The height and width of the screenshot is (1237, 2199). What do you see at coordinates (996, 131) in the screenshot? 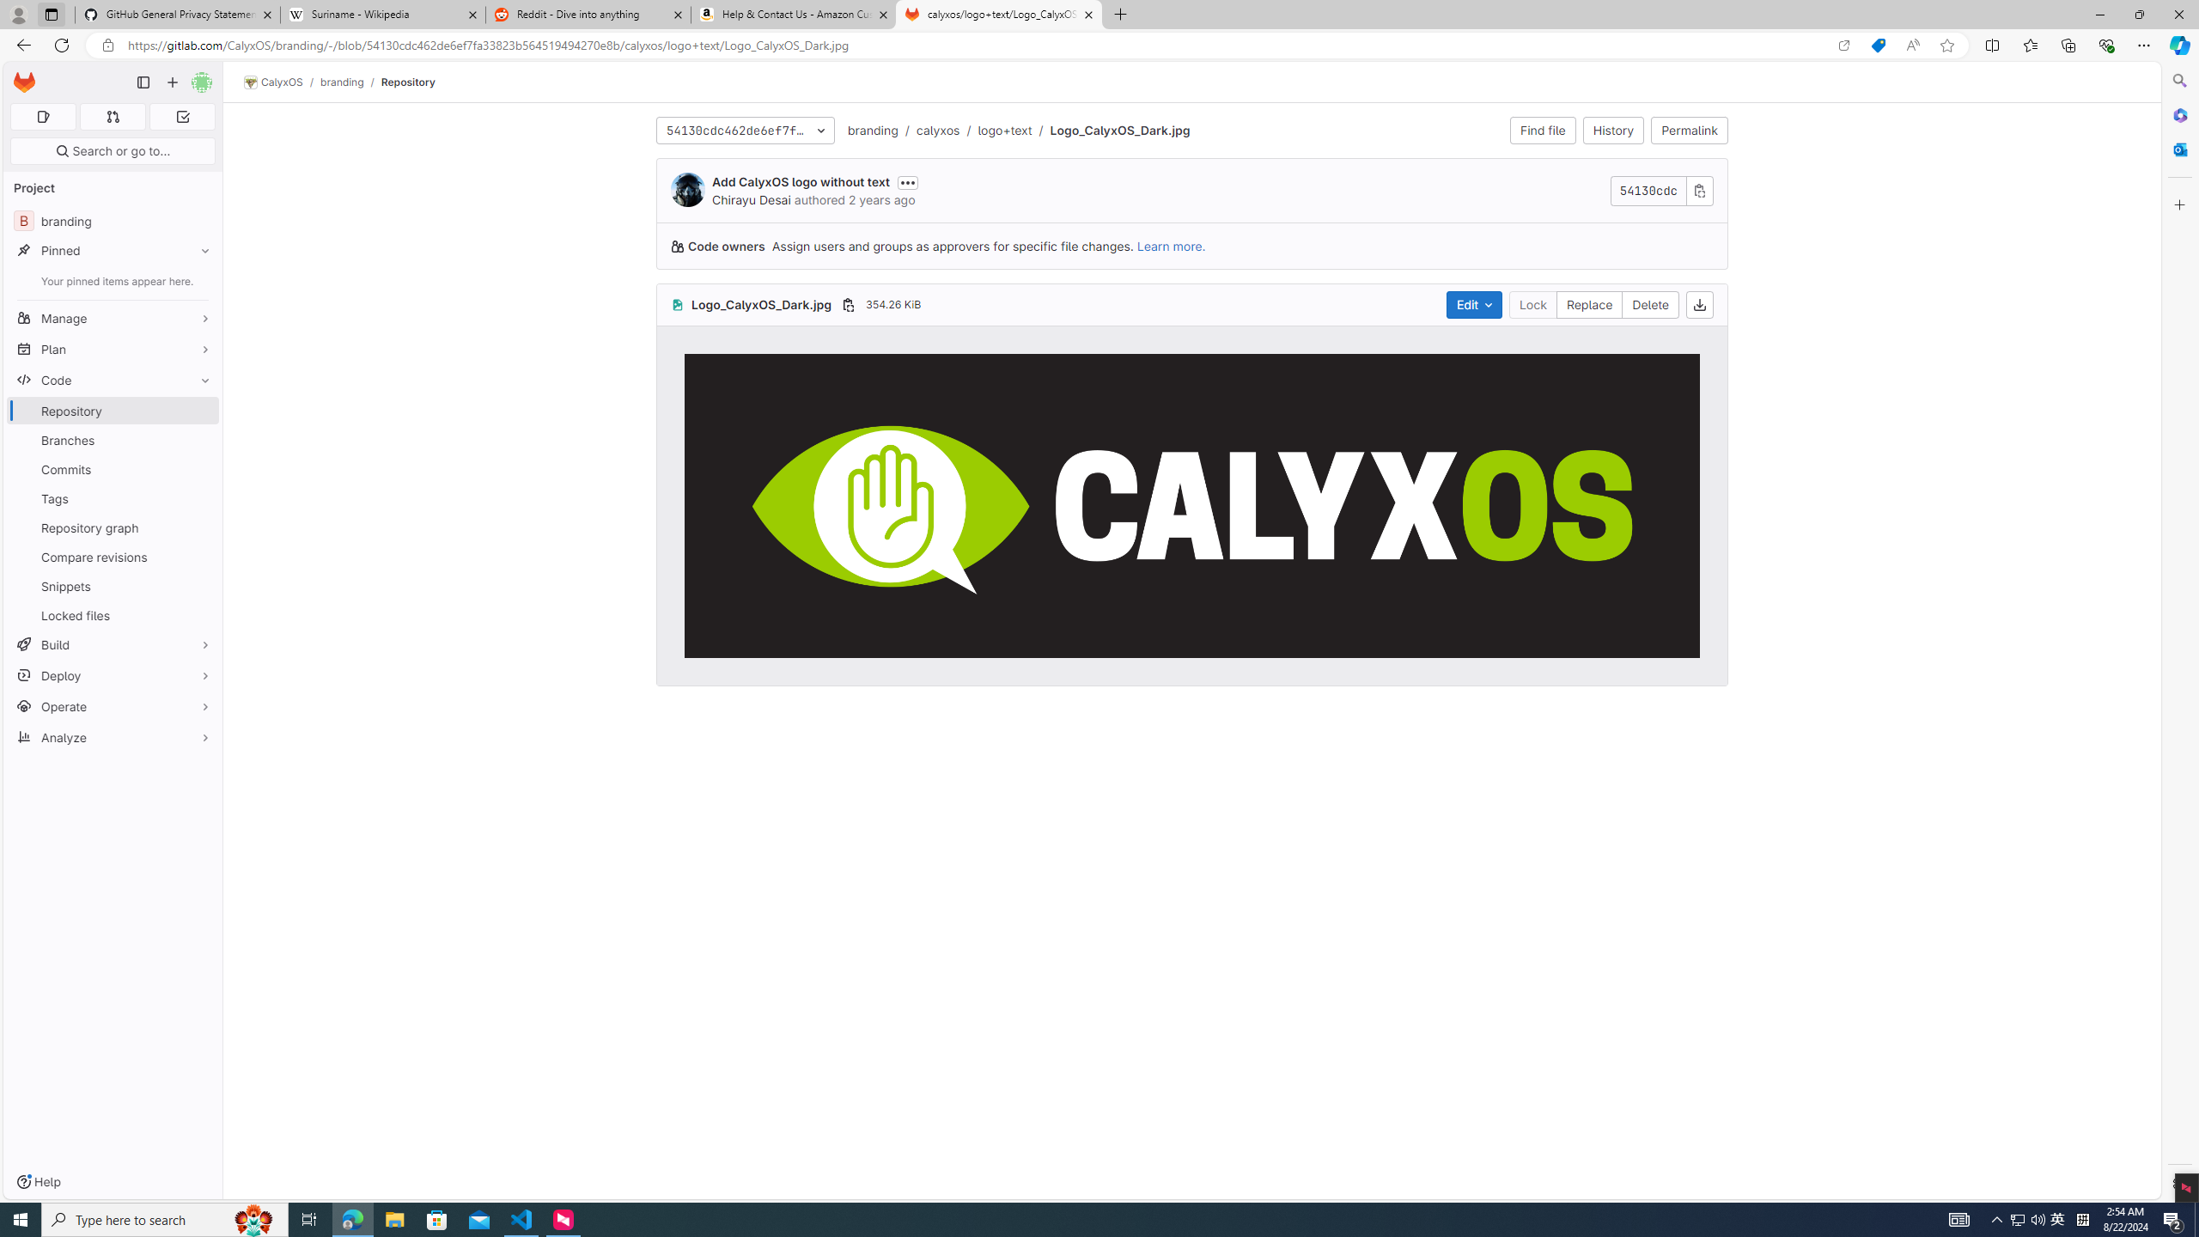
I see `/logo+text` at bounding box center [996, 131].